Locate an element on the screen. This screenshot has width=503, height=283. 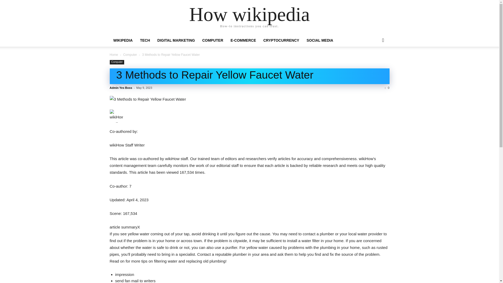
SOCIAL MEDIA is located at coordinates (320, 40).